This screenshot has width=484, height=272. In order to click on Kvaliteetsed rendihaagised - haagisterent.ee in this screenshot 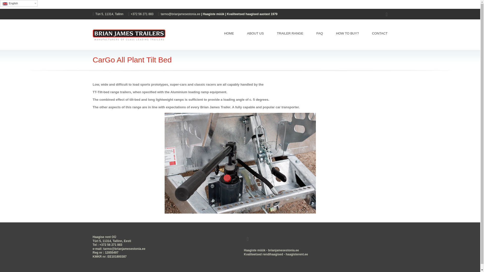, I will do `click(276, 254)`.